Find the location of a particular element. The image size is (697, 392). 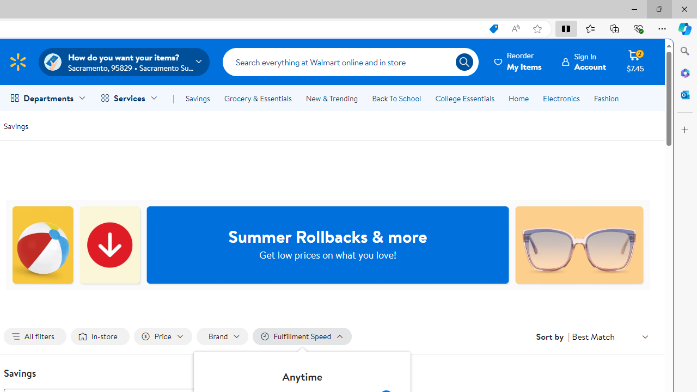

Search icon is located at coordinates (464, 62).